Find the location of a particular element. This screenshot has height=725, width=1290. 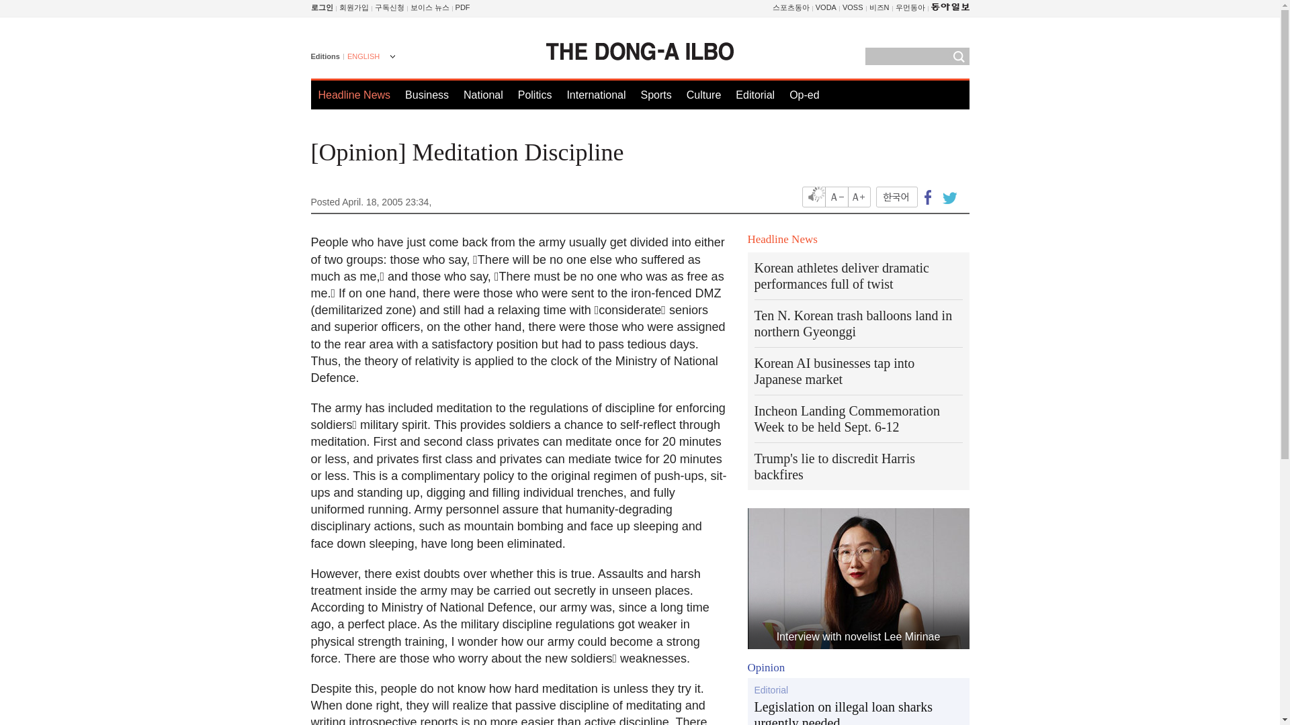

Business is located at coordinates (427, 95).